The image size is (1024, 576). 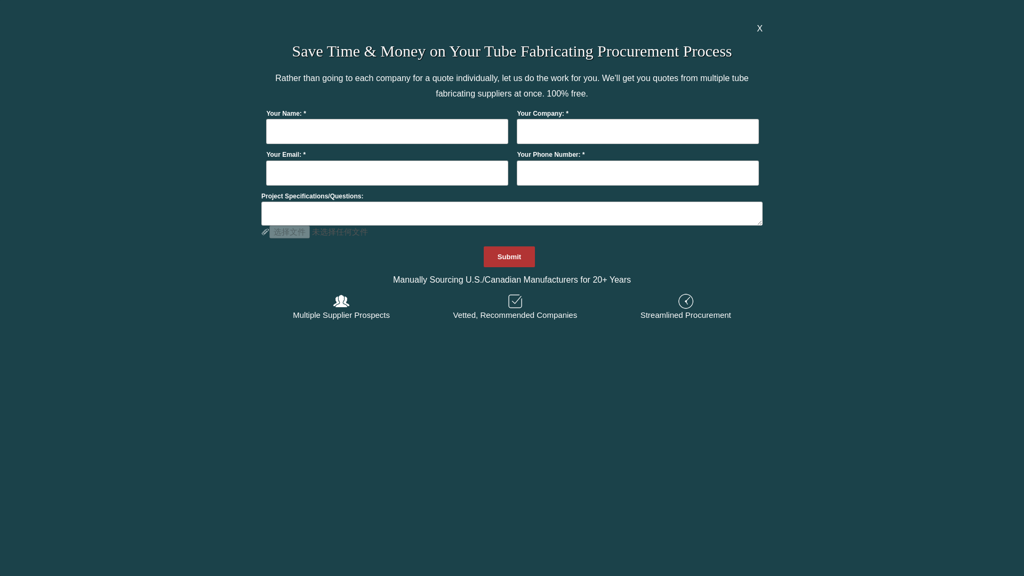 I want to click on Photo Gallery, so click(x=804, y=13).